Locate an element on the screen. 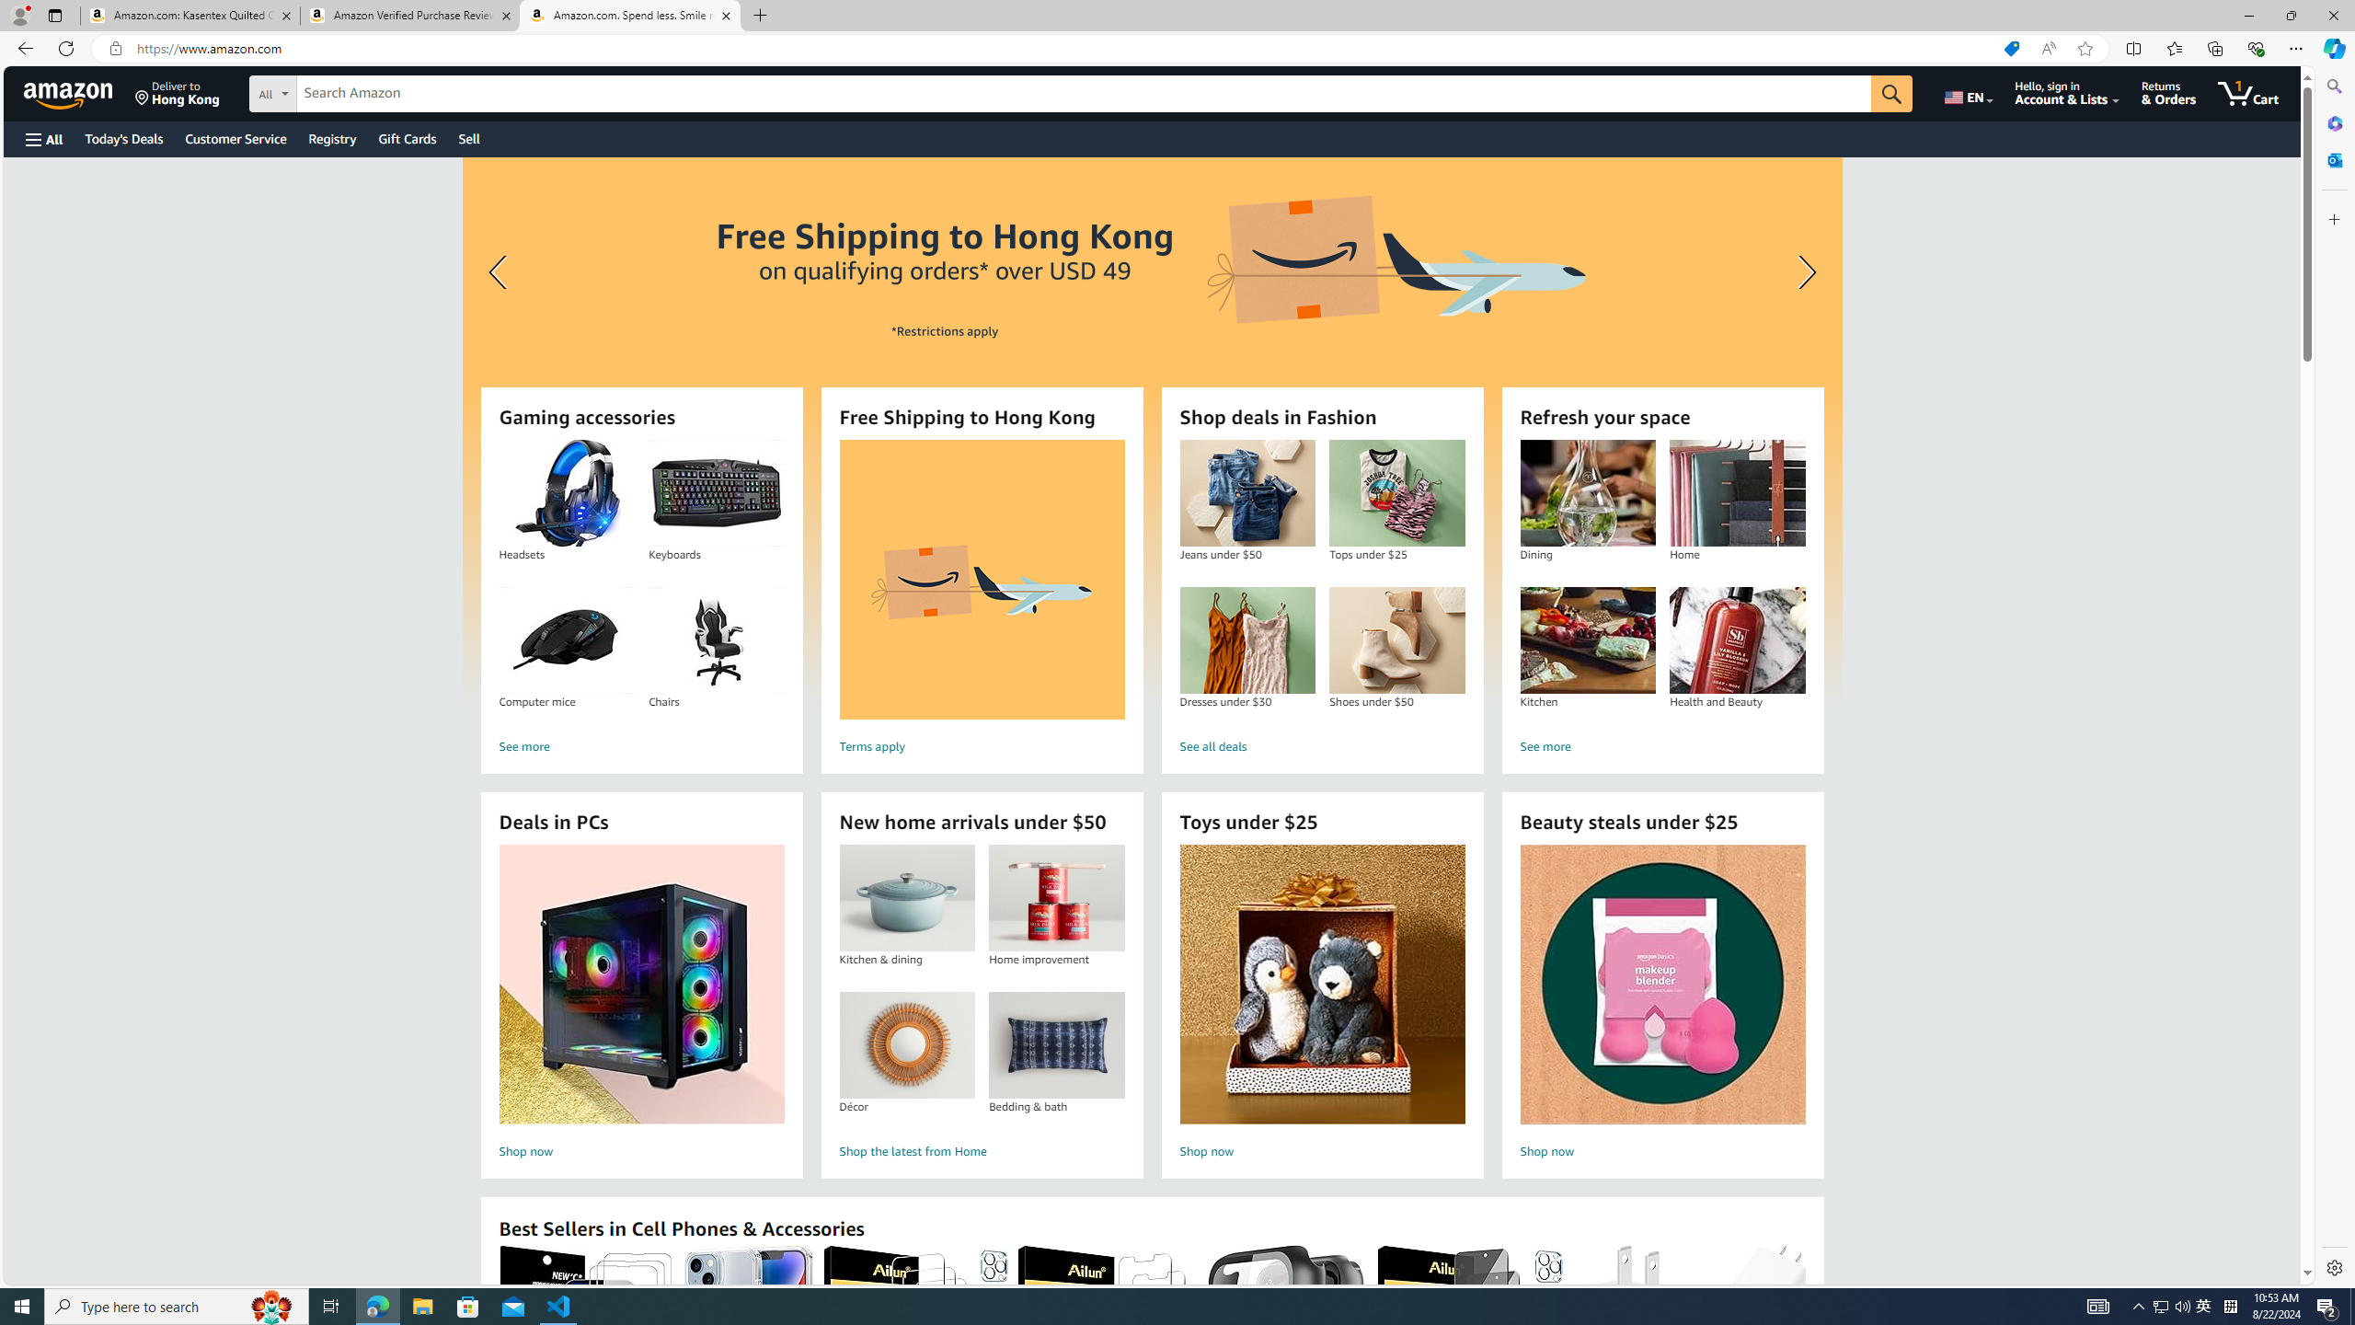 Image resolution: width=2355 pixels, height=1325 pixels. Dining is located at coordinates (1588, 493).